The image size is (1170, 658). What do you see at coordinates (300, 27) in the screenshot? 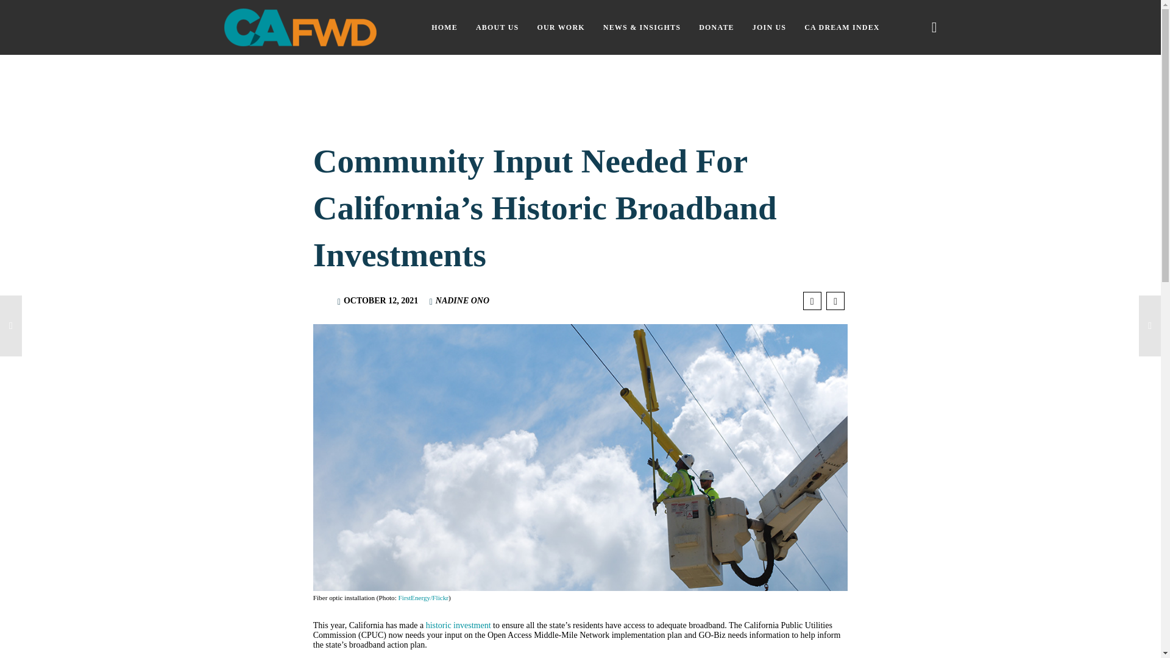
I see `California Forward` at bounding box center [300, 27].